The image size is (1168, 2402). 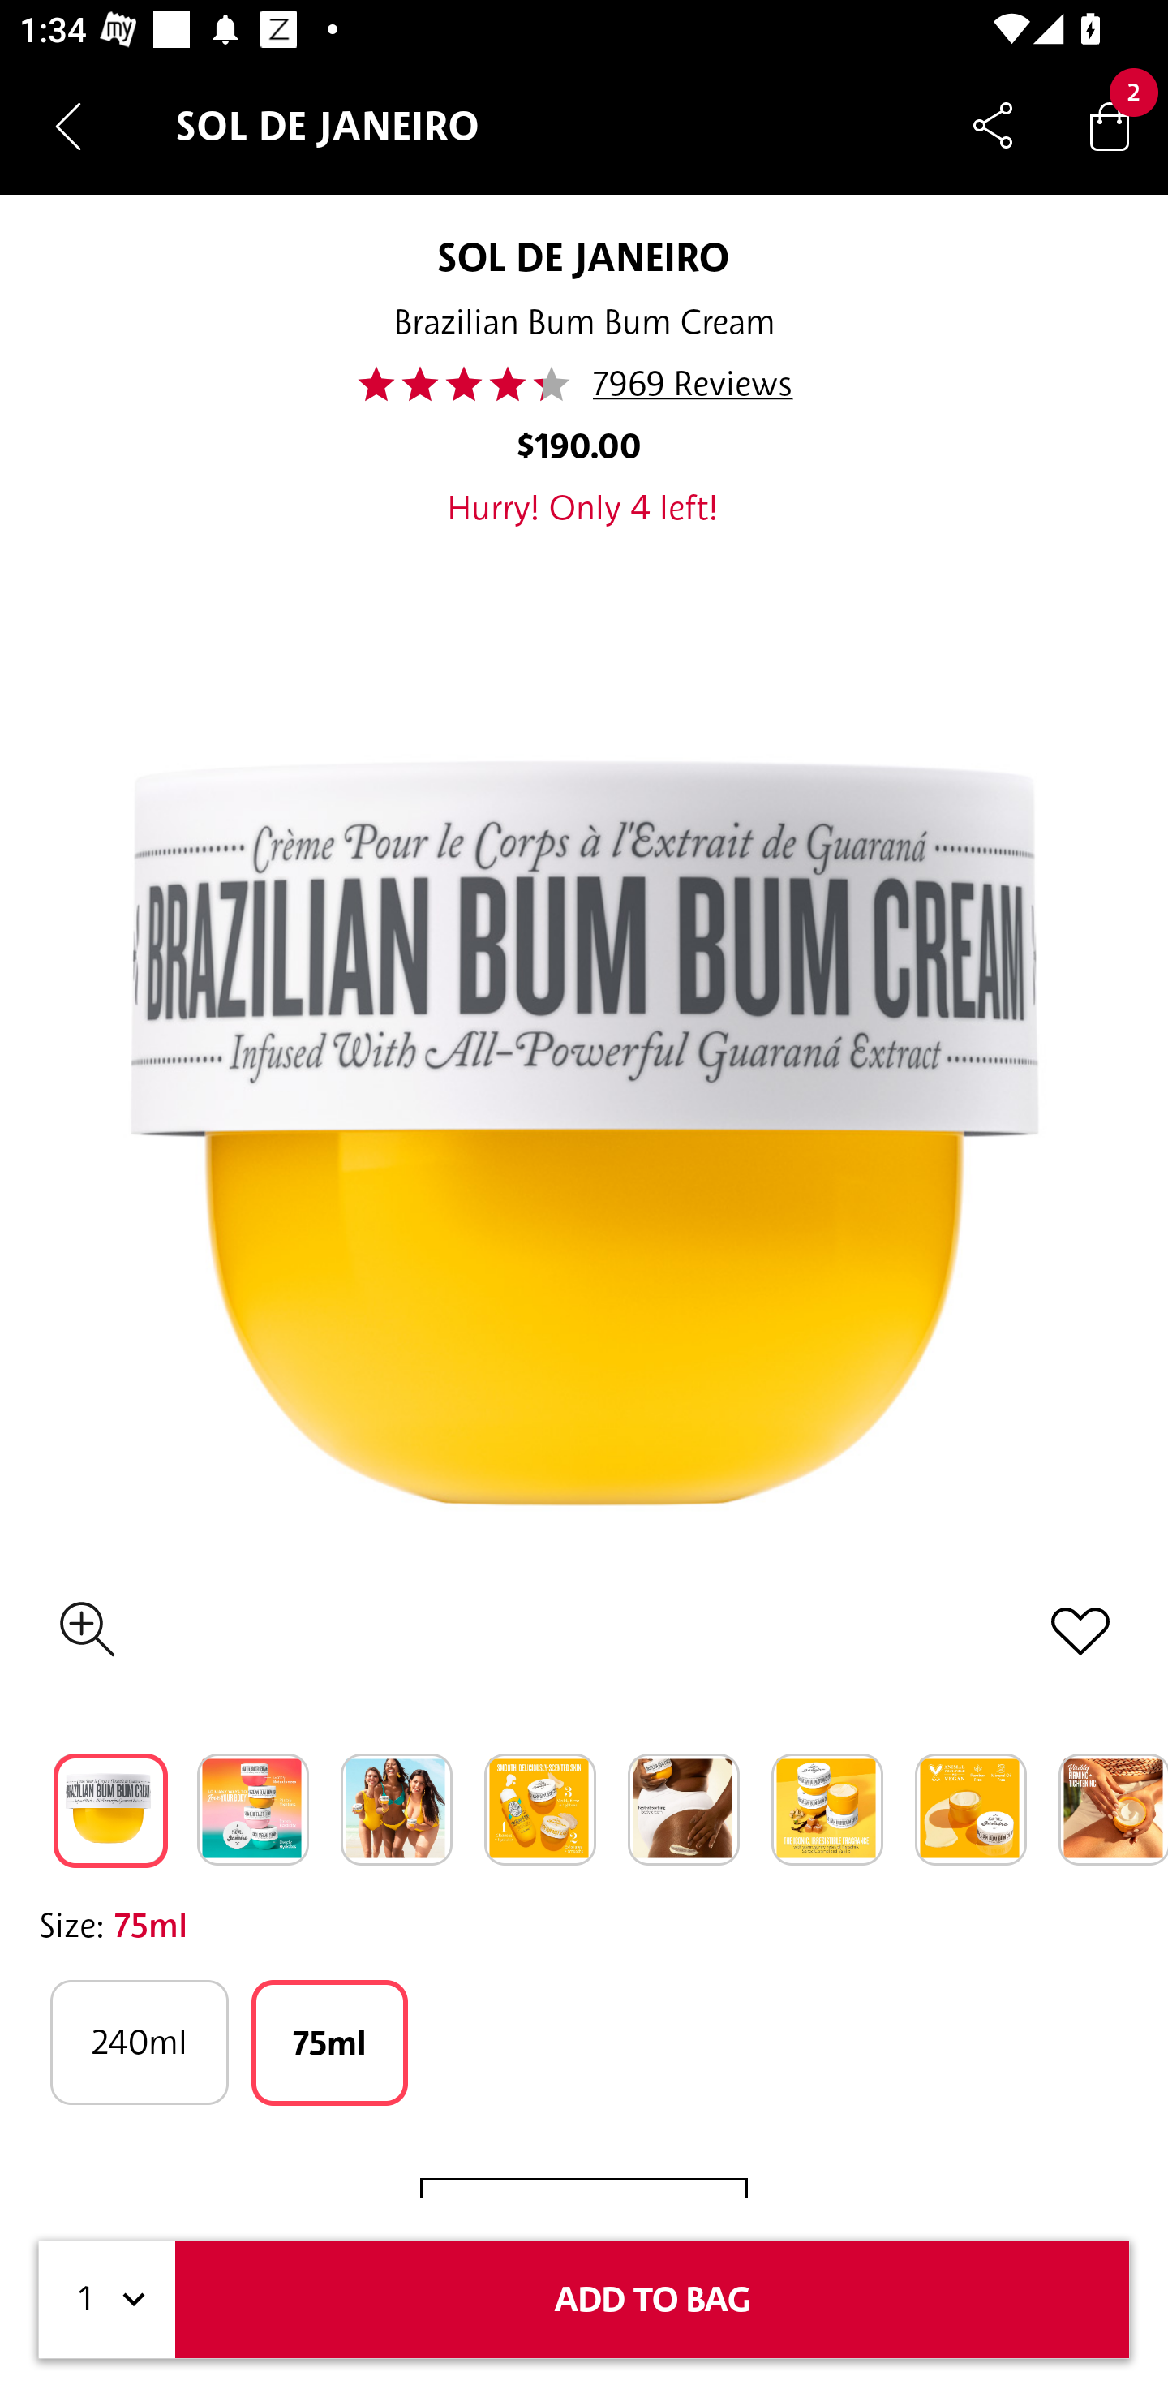 I want to click on 75ml, so click(x=329, y=2043).